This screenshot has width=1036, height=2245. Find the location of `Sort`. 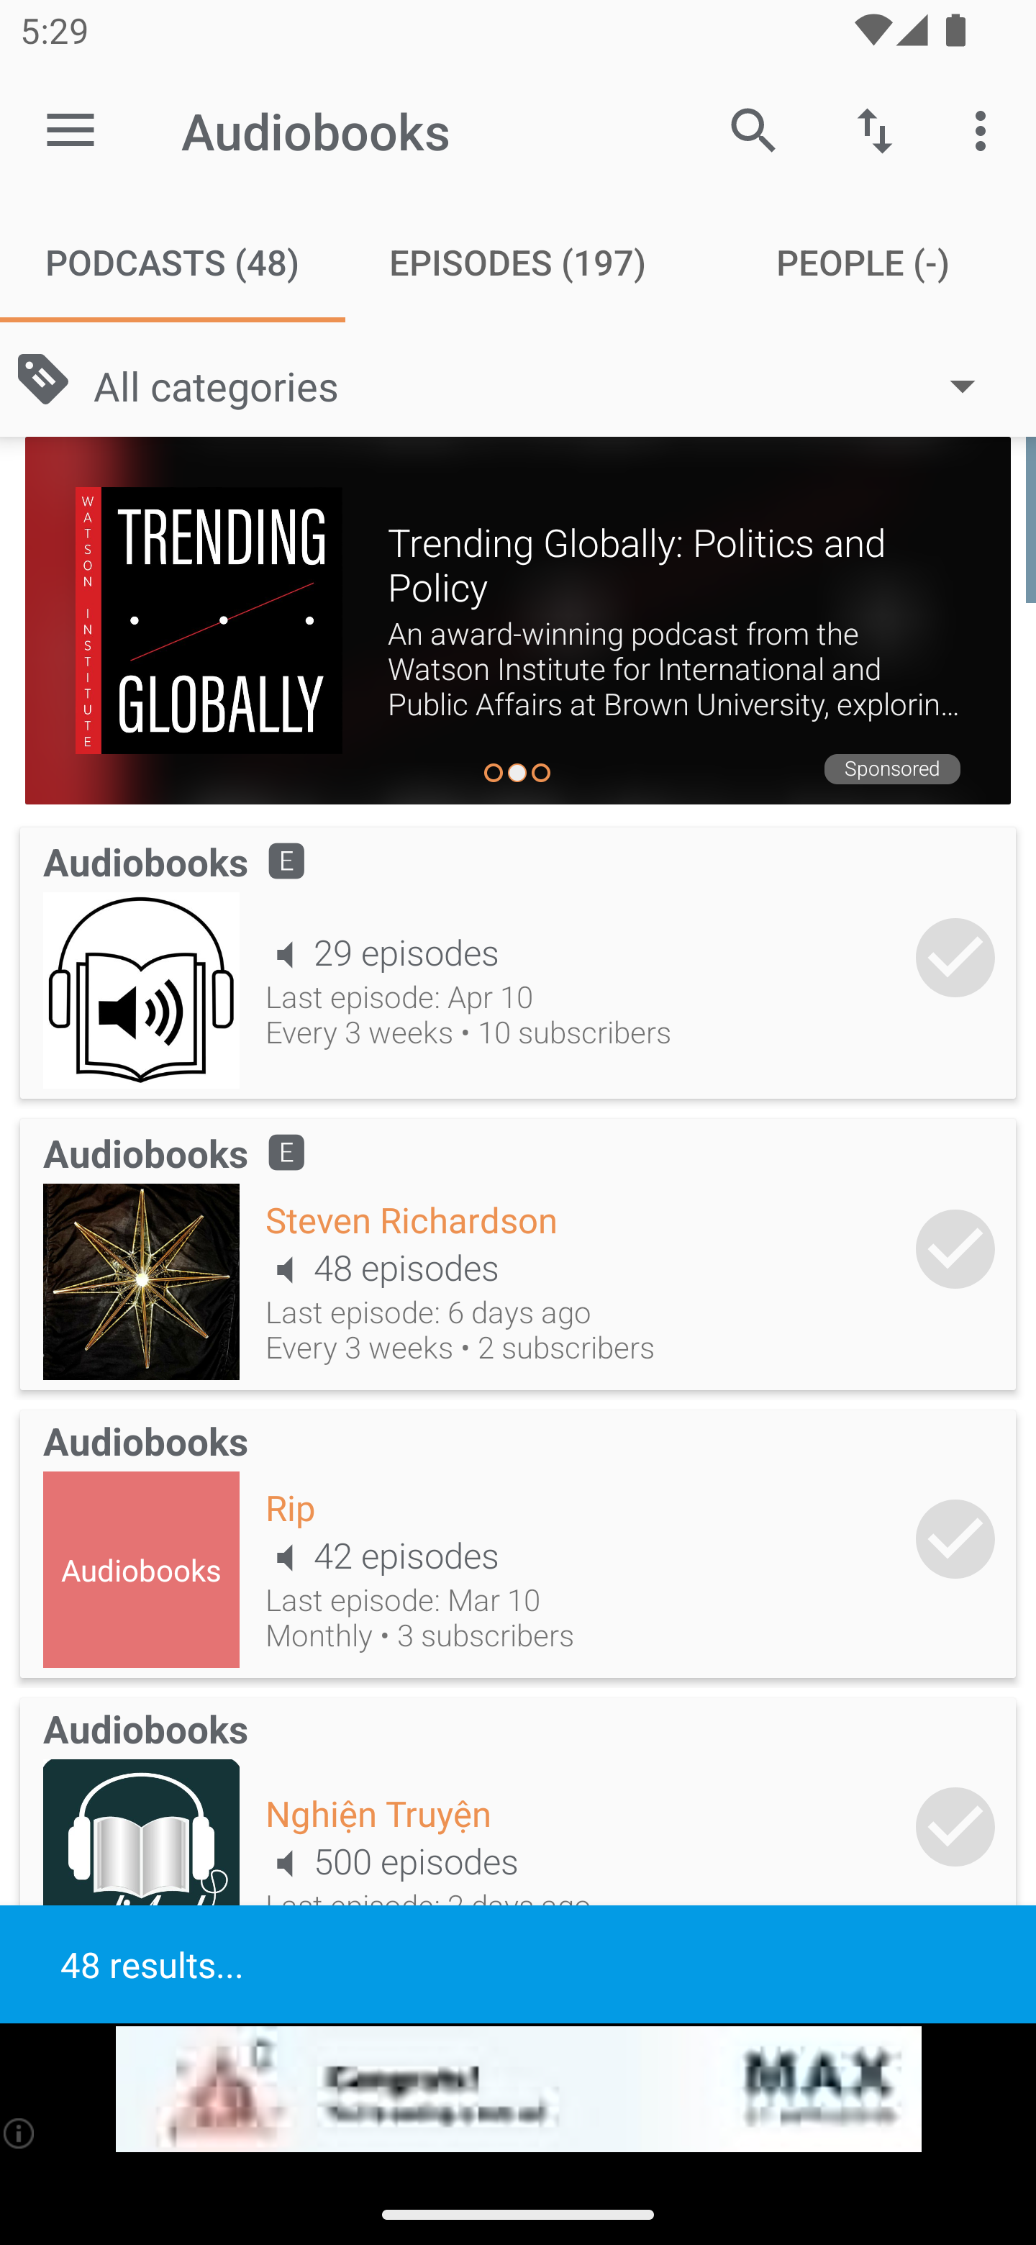

Sort is located at coordinates (875, 130).